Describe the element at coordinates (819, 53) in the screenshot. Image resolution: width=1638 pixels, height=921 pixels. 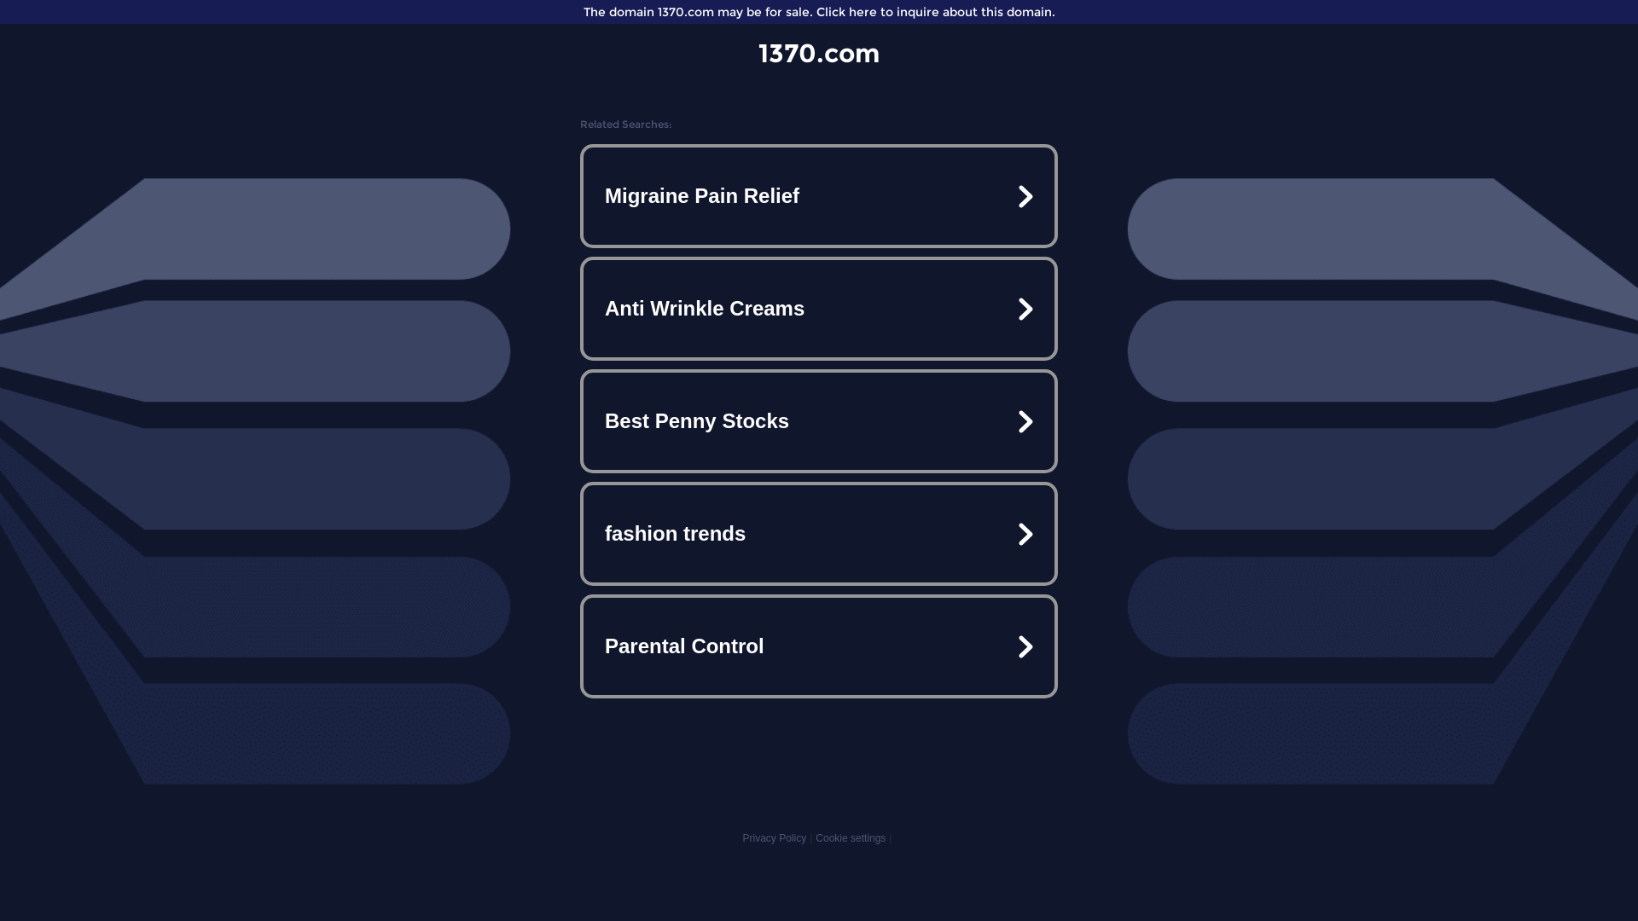
I see `1370.com` at that location.